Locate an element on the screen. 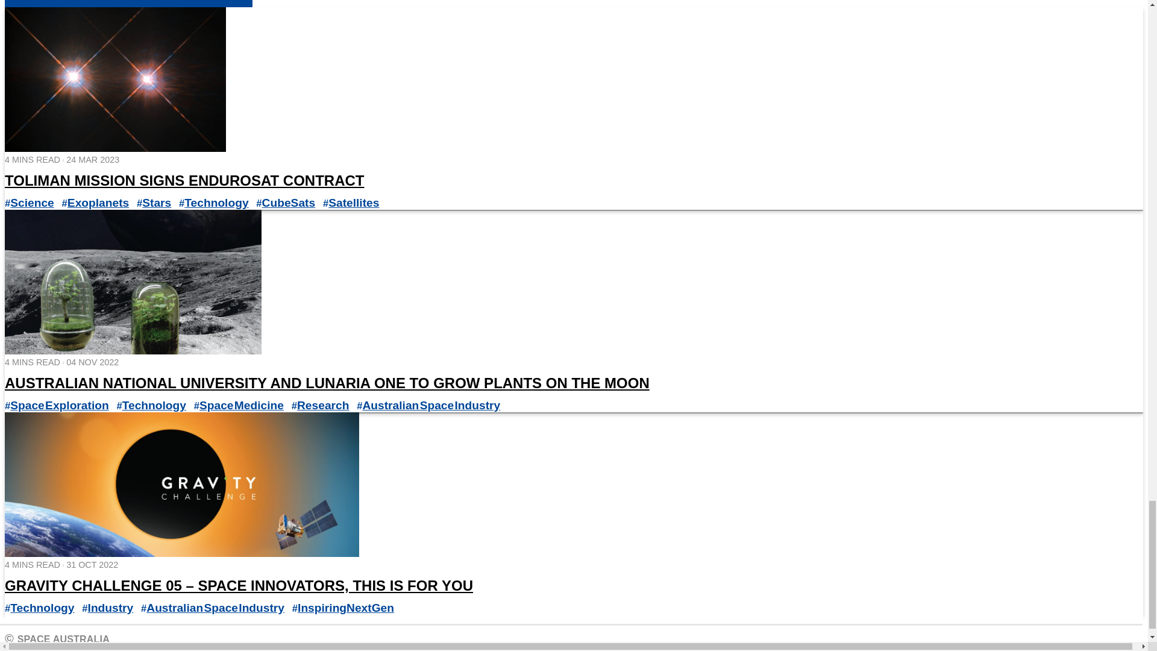 This screenshot has height=651, width=1157. Science is located at coordinates (33, 203).